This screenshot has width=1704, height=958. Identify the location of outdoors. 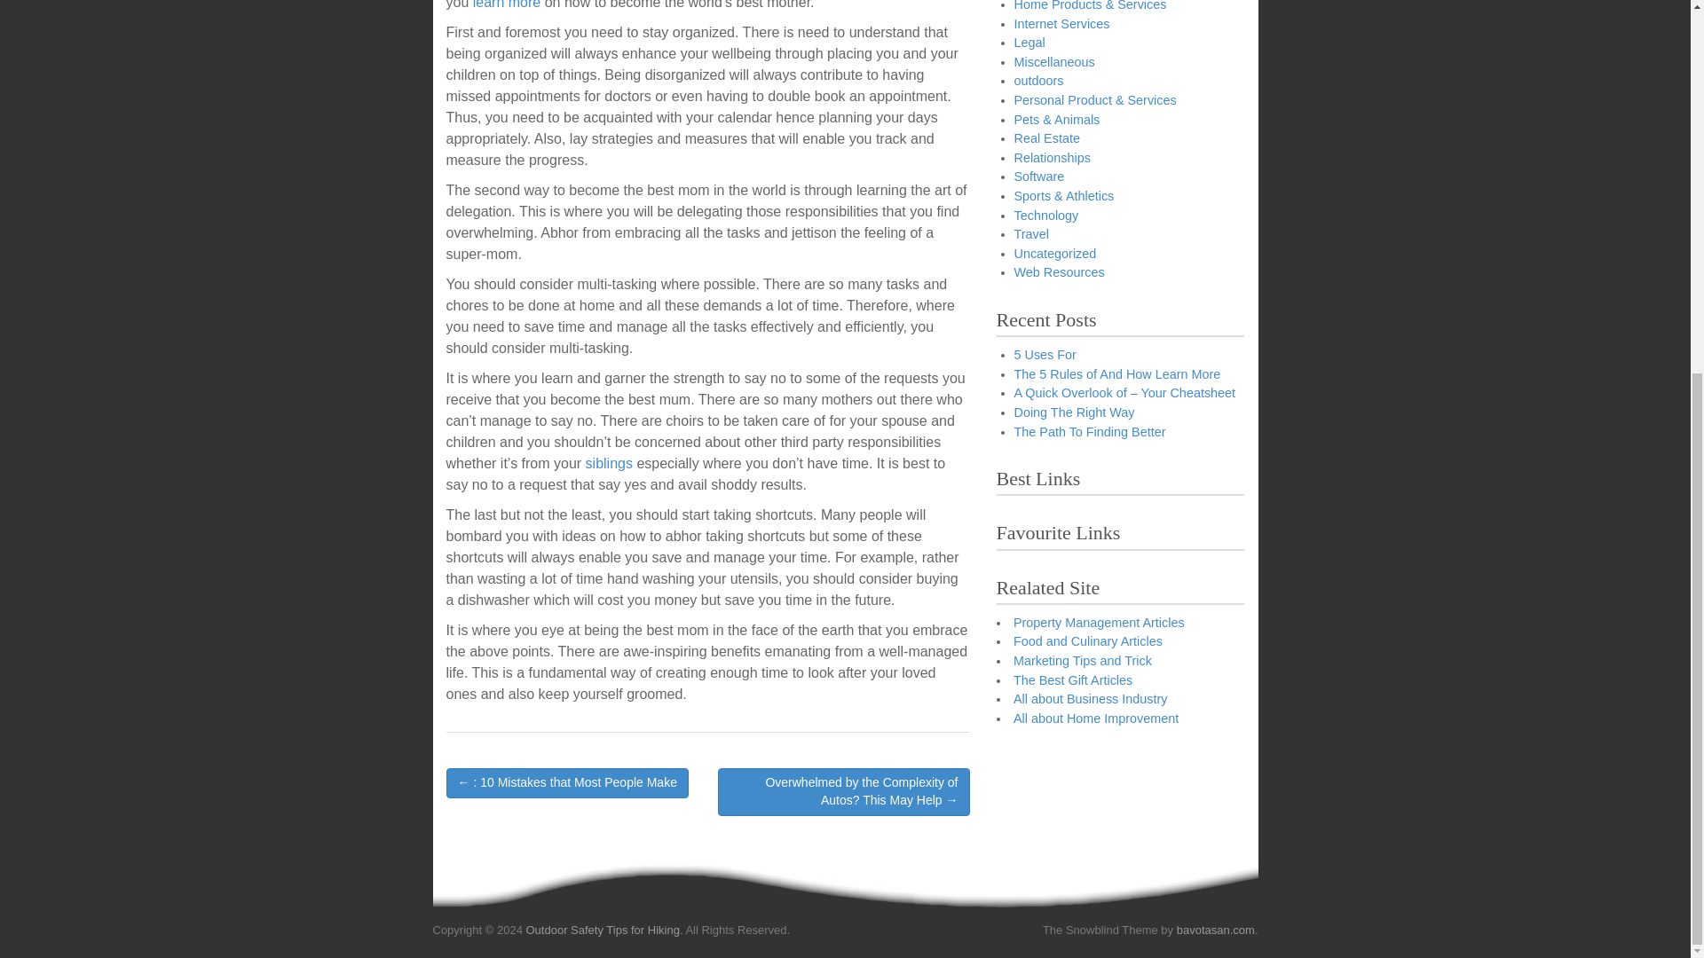
(1038, 81).